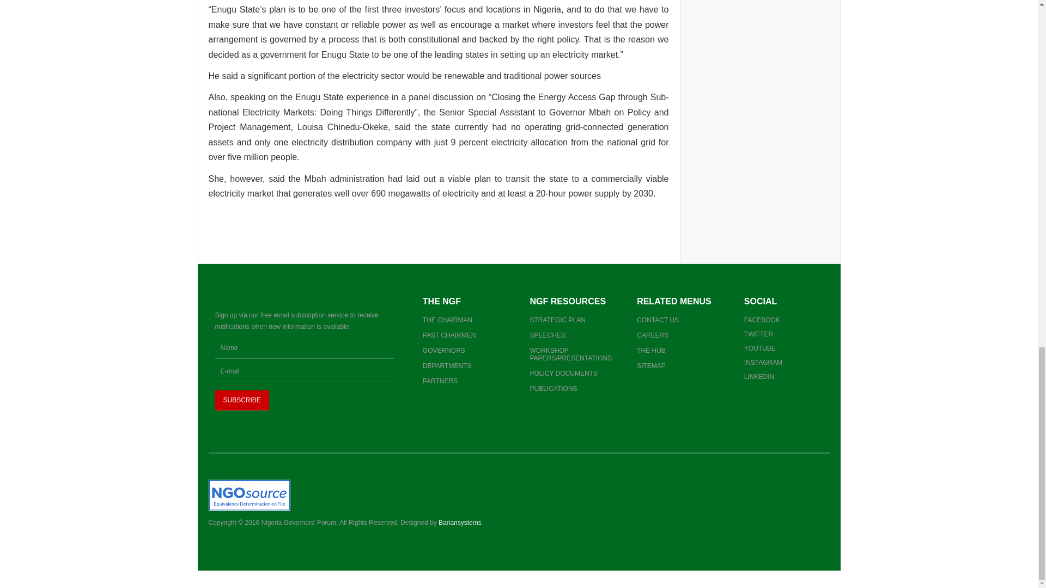 This screenshot has height=588, width=1046. Describe the element at coordinates (304, 372) in the screenshot. I see `E-mail` at that location.